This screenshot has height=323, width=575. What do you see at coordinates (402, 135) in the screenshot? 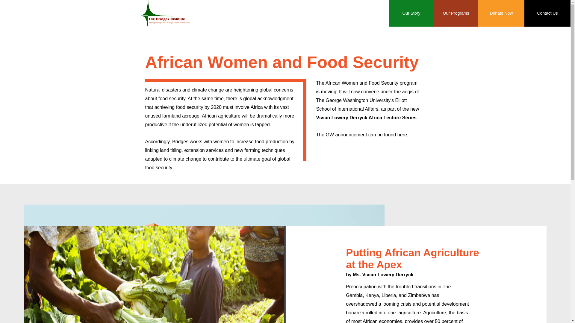
I see `here` at bounding box center [402, 135].